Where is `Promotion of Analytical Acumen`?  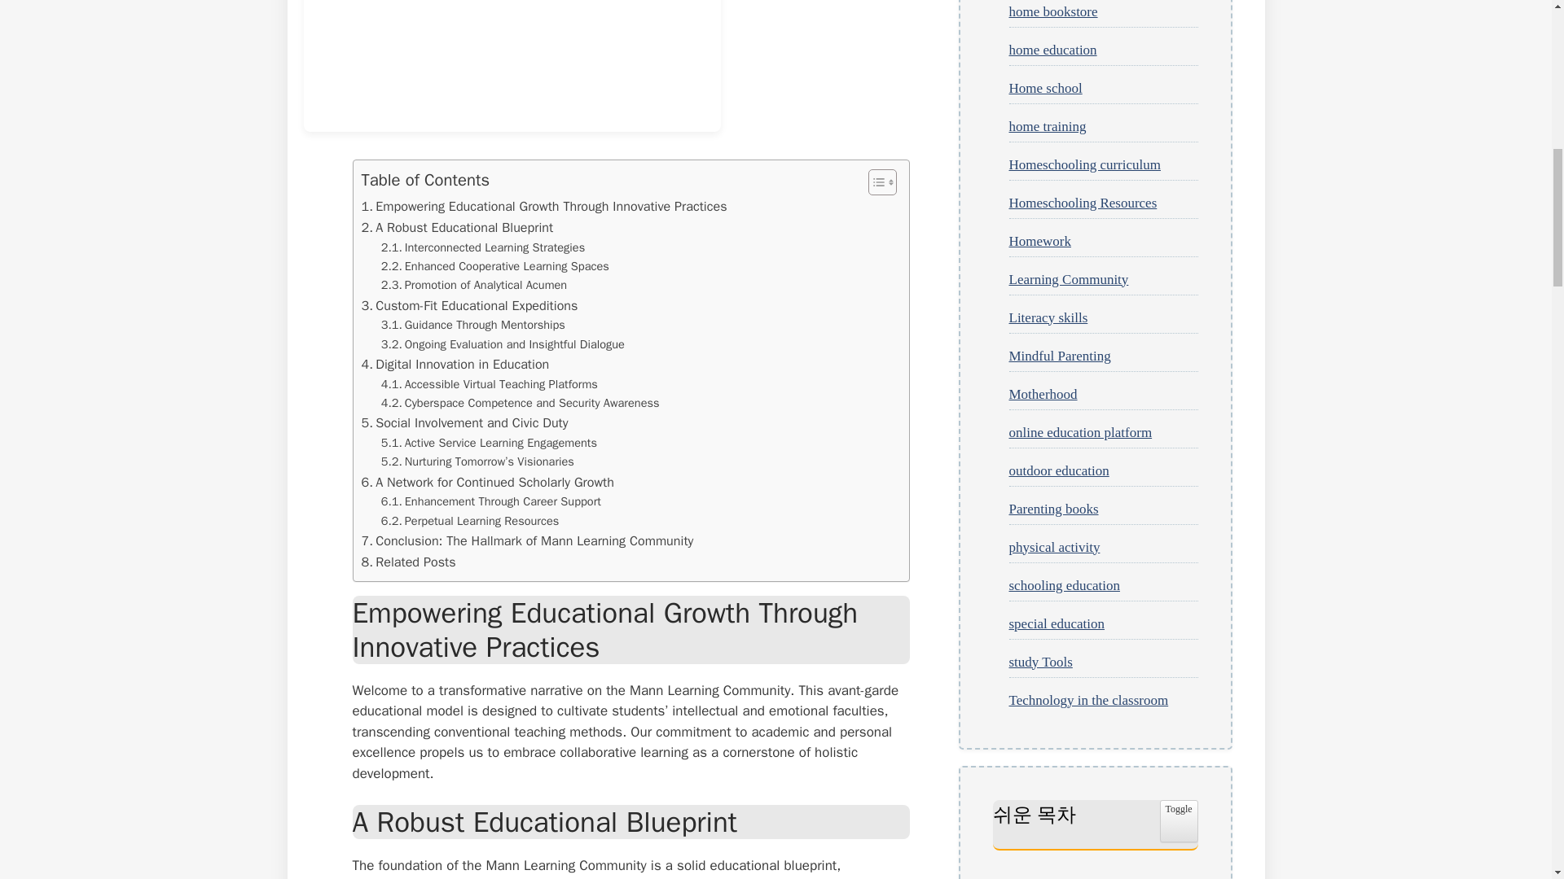
Promotion of Analytical Acumen is located at coordinates (474, 285).